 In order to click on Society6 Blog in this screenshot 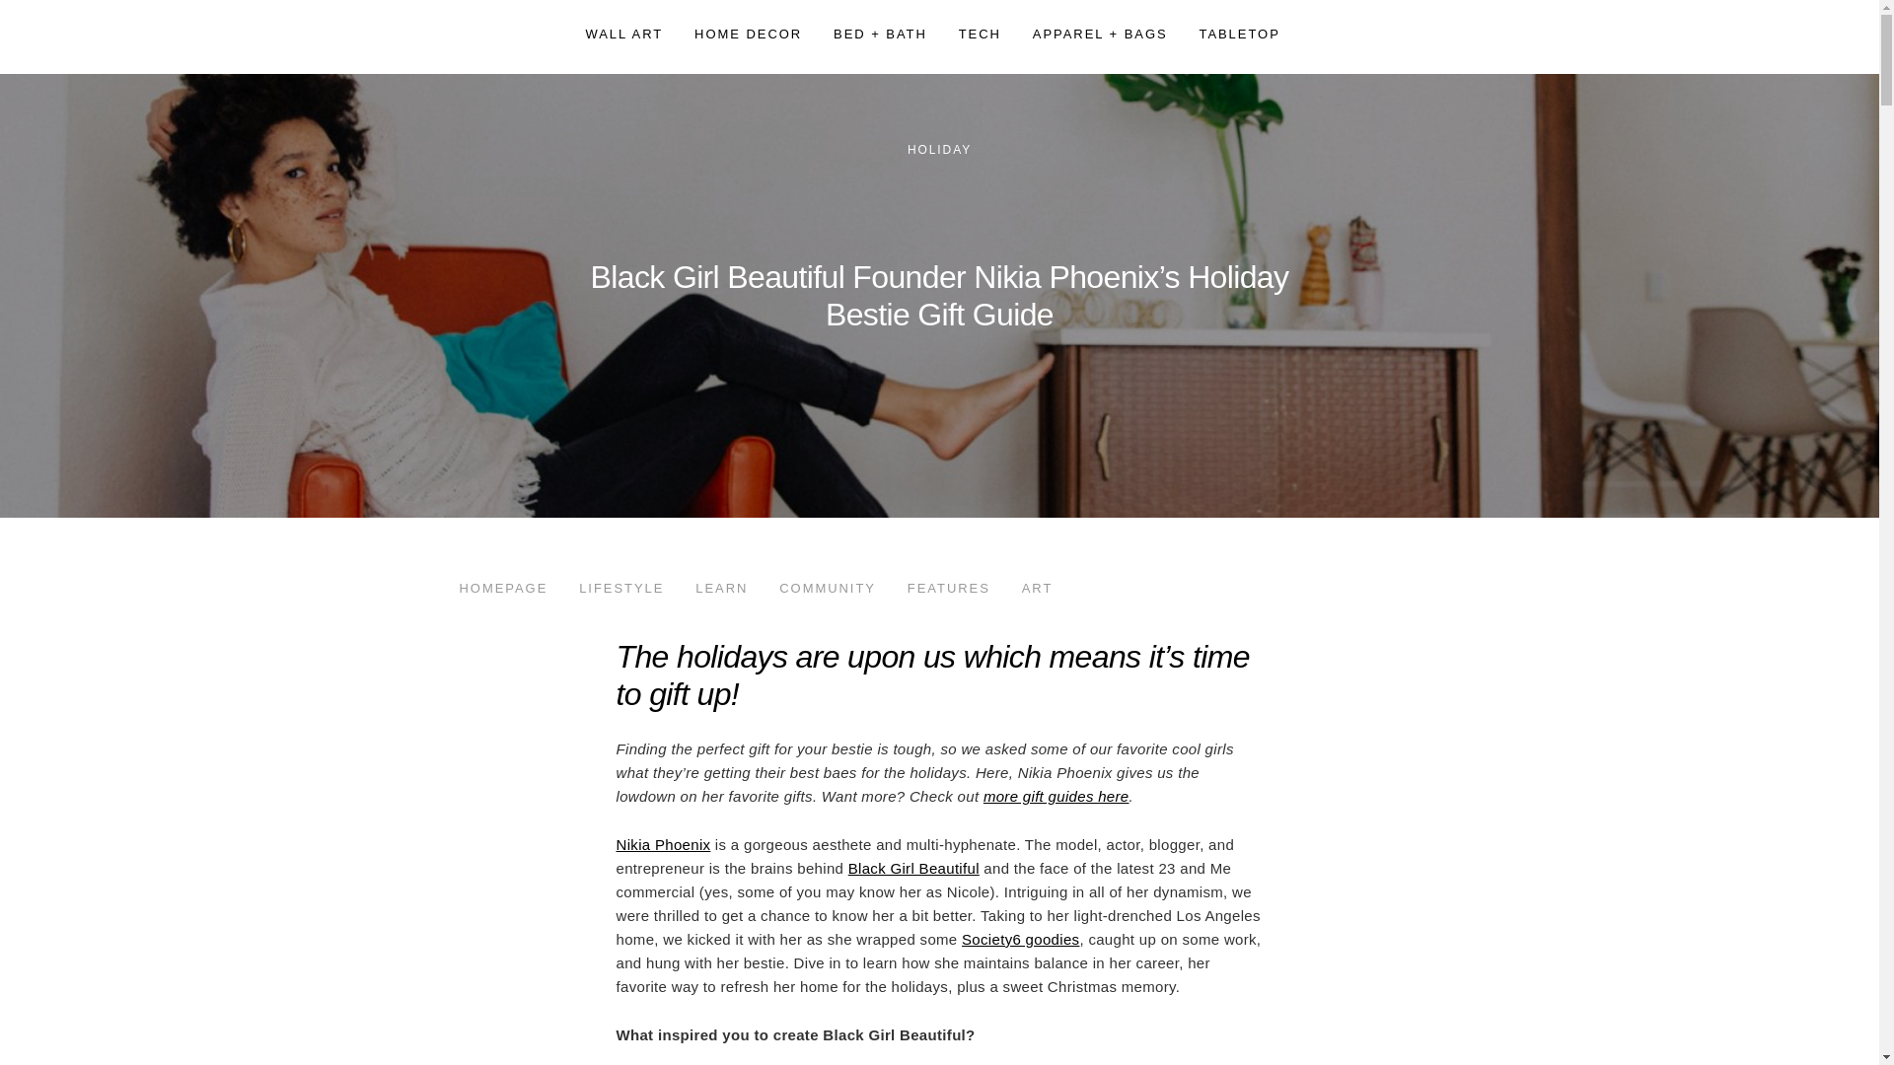, I will do `click(503, 36)`.